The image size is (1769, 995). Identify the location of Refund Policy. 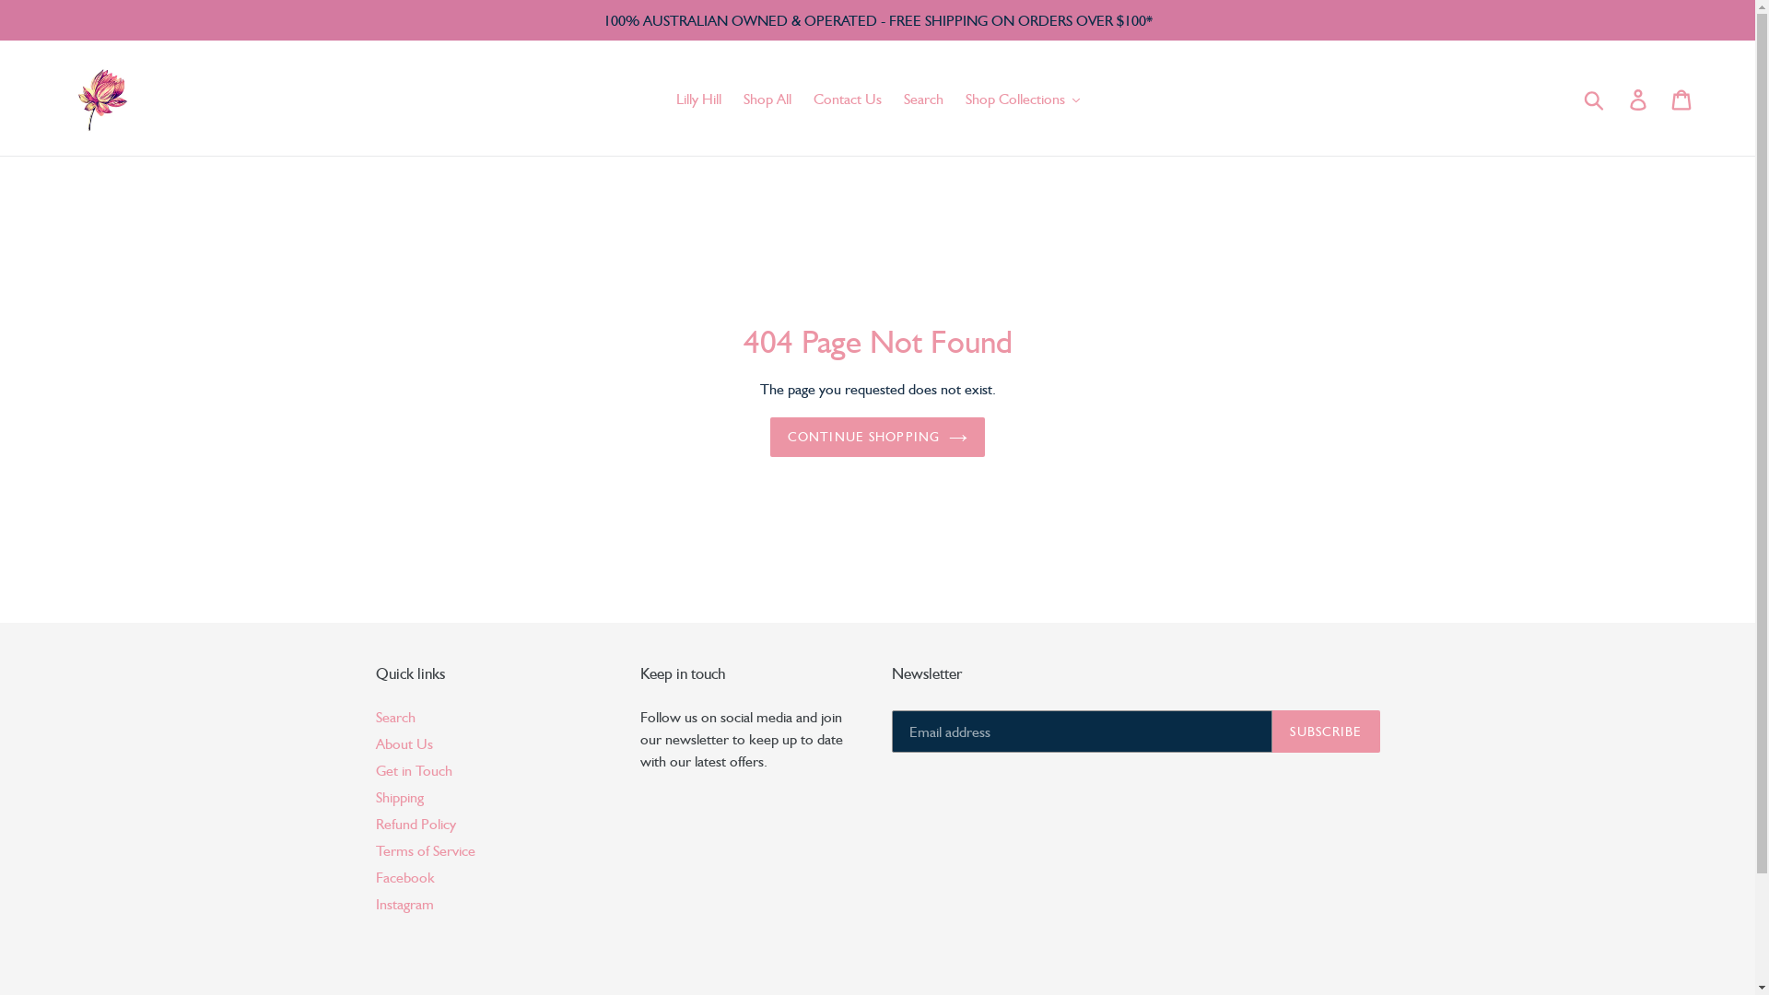
(416, 824).